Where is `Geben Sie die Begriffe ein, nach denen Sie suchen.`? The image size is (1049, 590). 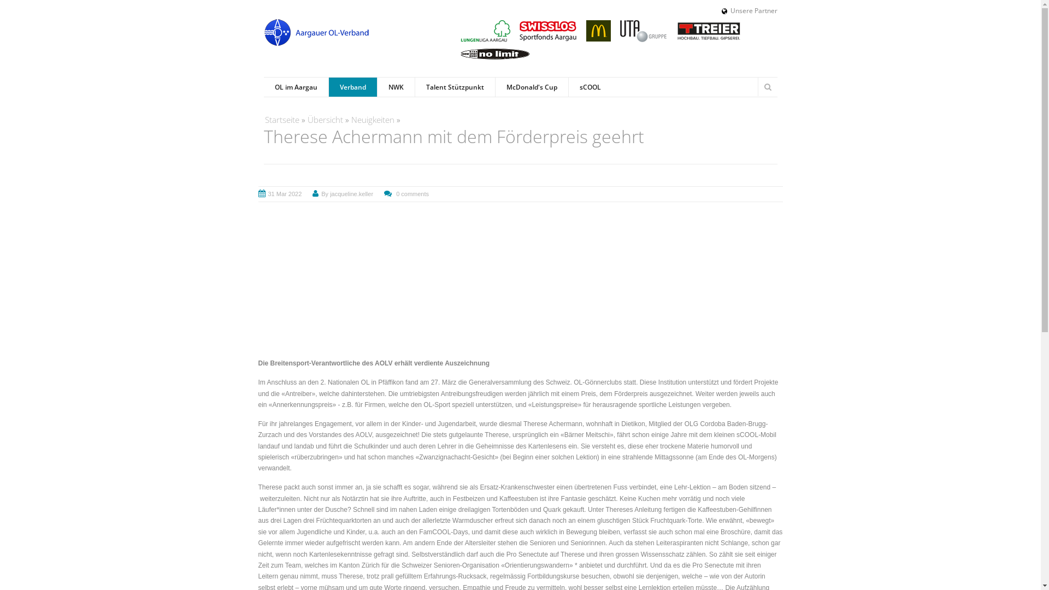 Geben Sie die Begriffe ein, nach denen Sie suchen. is located at coordinates (838, 87).